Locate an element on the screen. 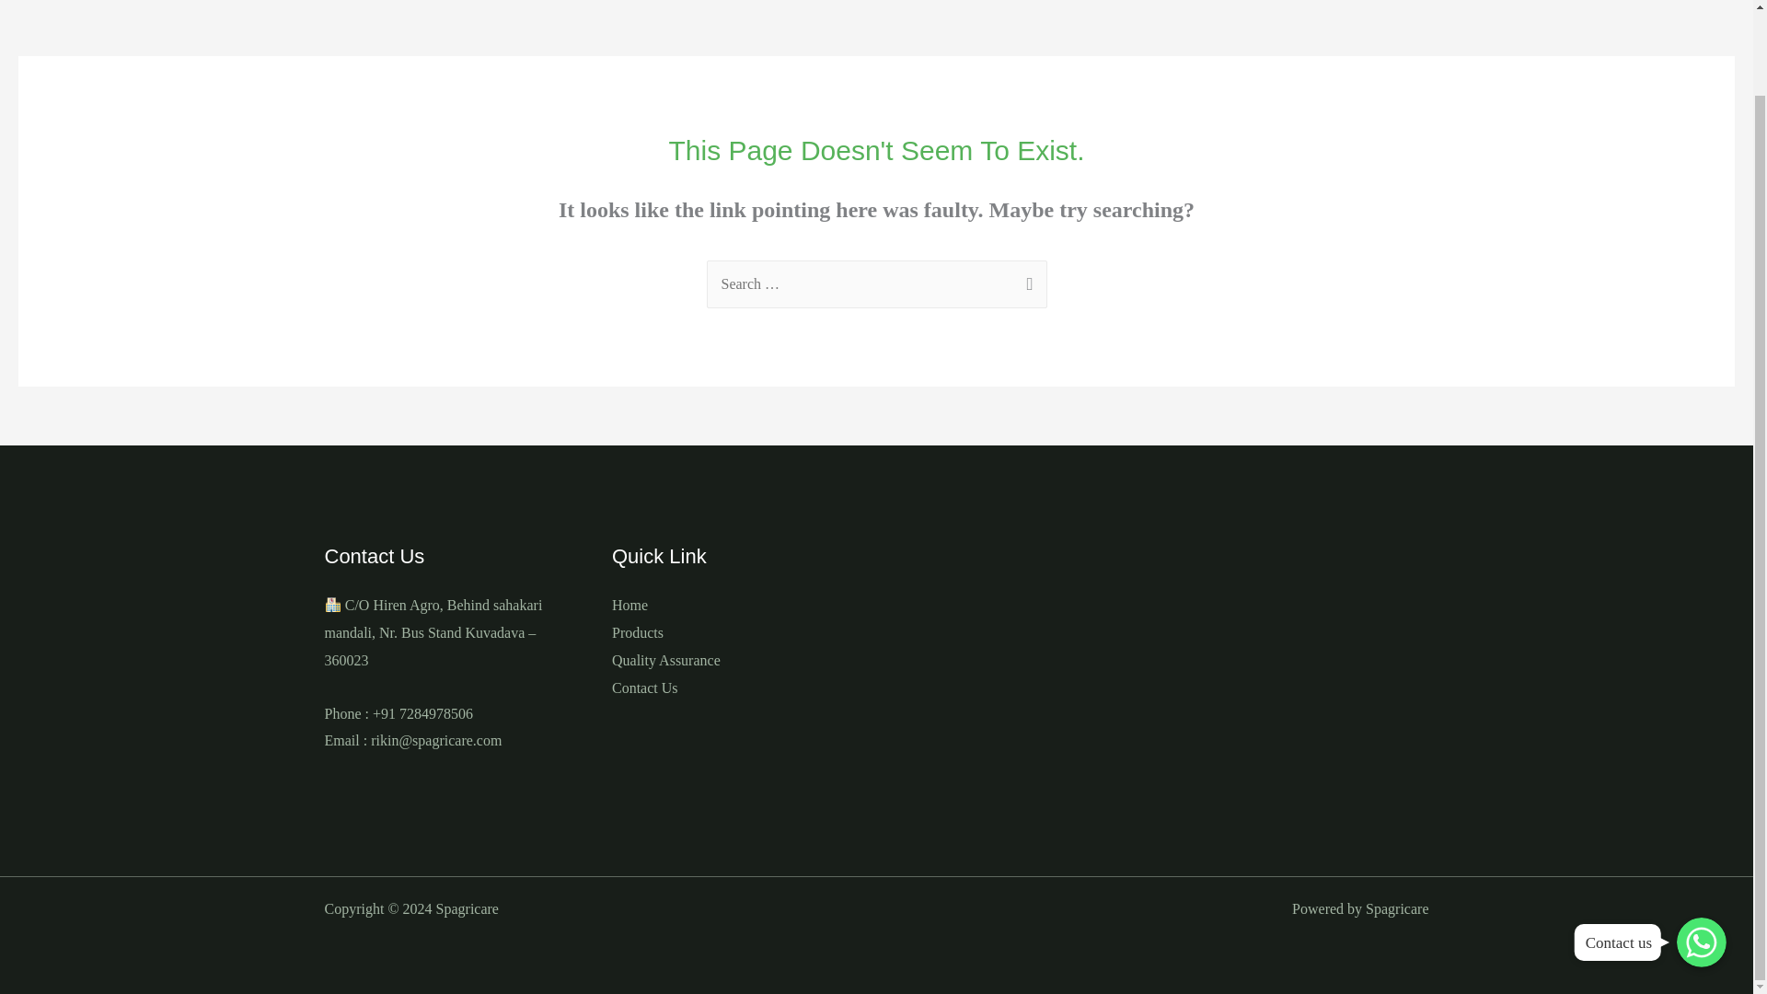  Products is located at coordinates (637, 632).